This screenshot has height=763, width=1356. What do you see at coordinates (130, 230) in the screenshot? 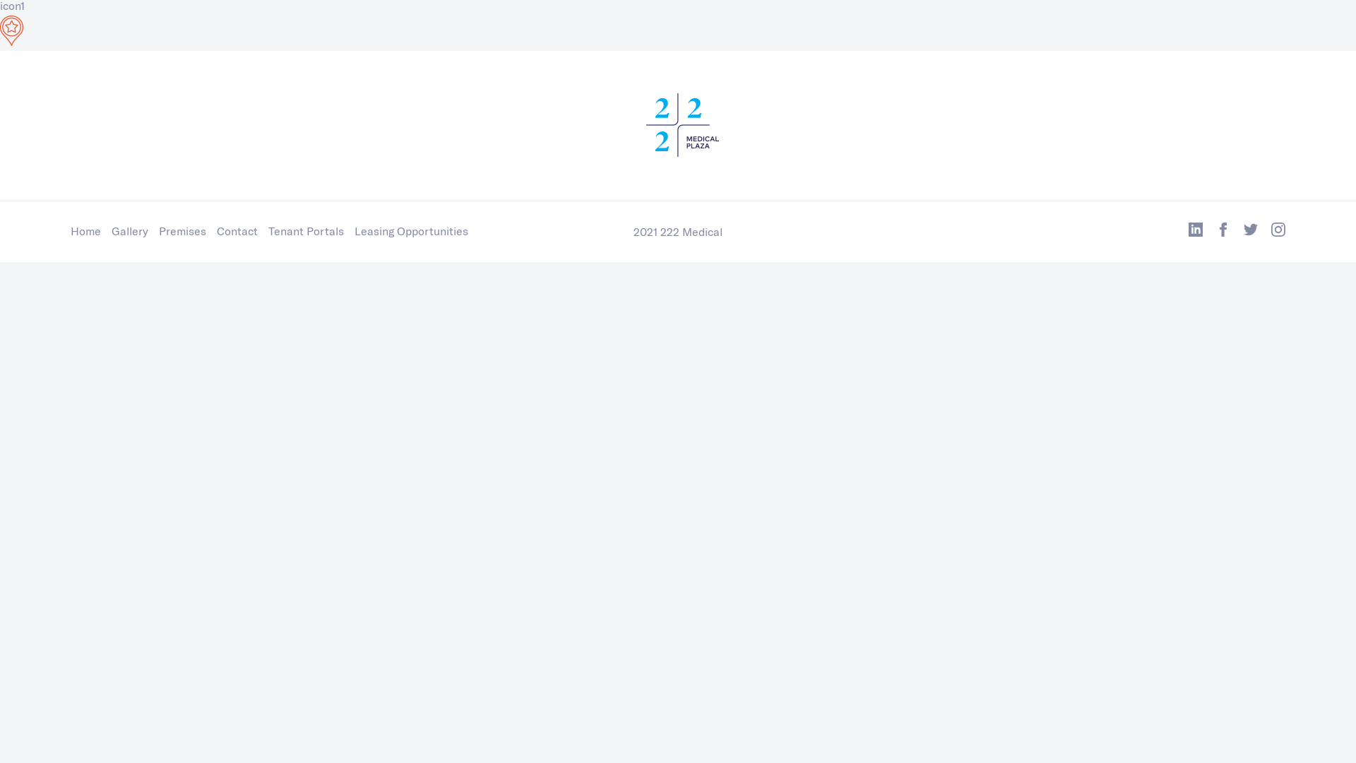
I see `Gallery` at bounding box center [130, 230].